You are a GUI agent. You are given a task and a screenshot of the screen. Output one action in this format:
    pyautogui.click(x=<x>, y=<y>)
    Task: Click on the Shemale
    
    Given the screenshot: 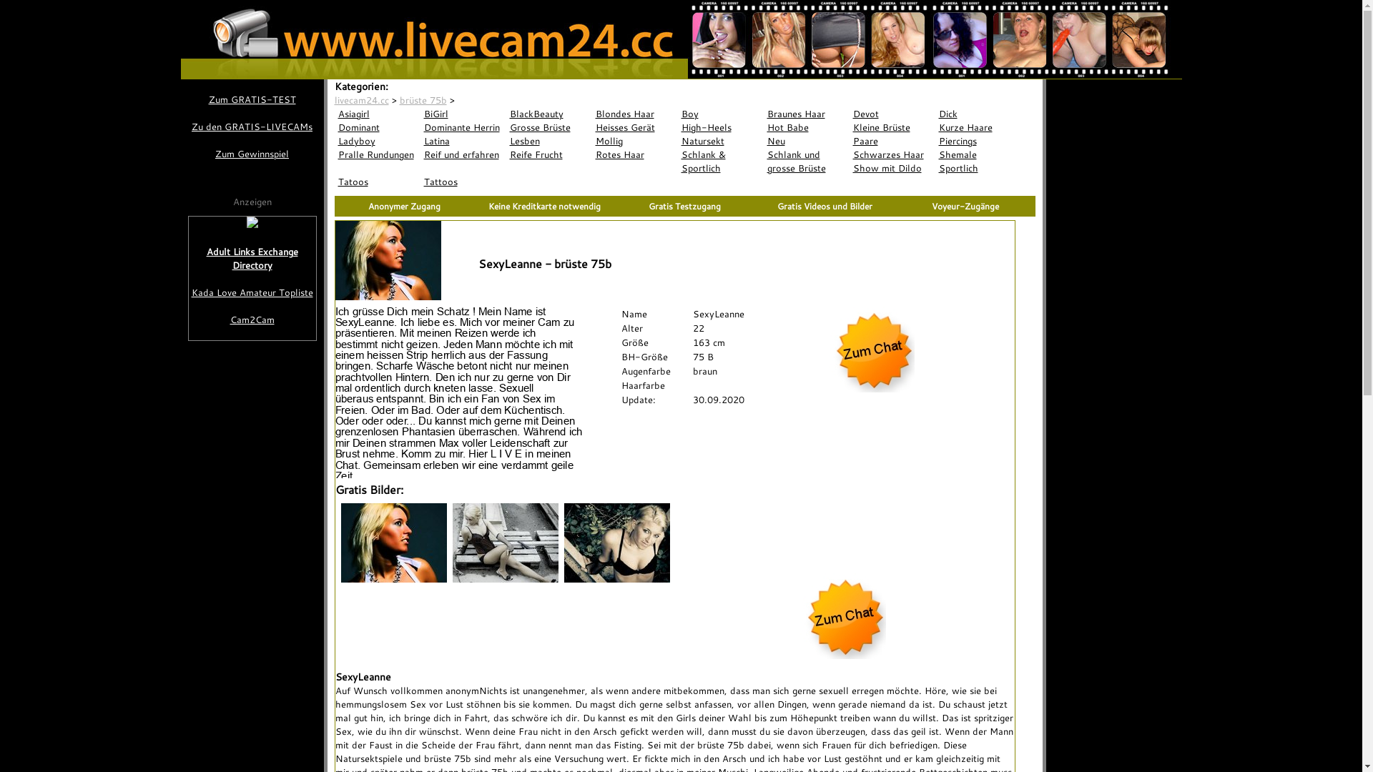 What is the action you would take?
    pyautogui.click(x=978, y=154)
    